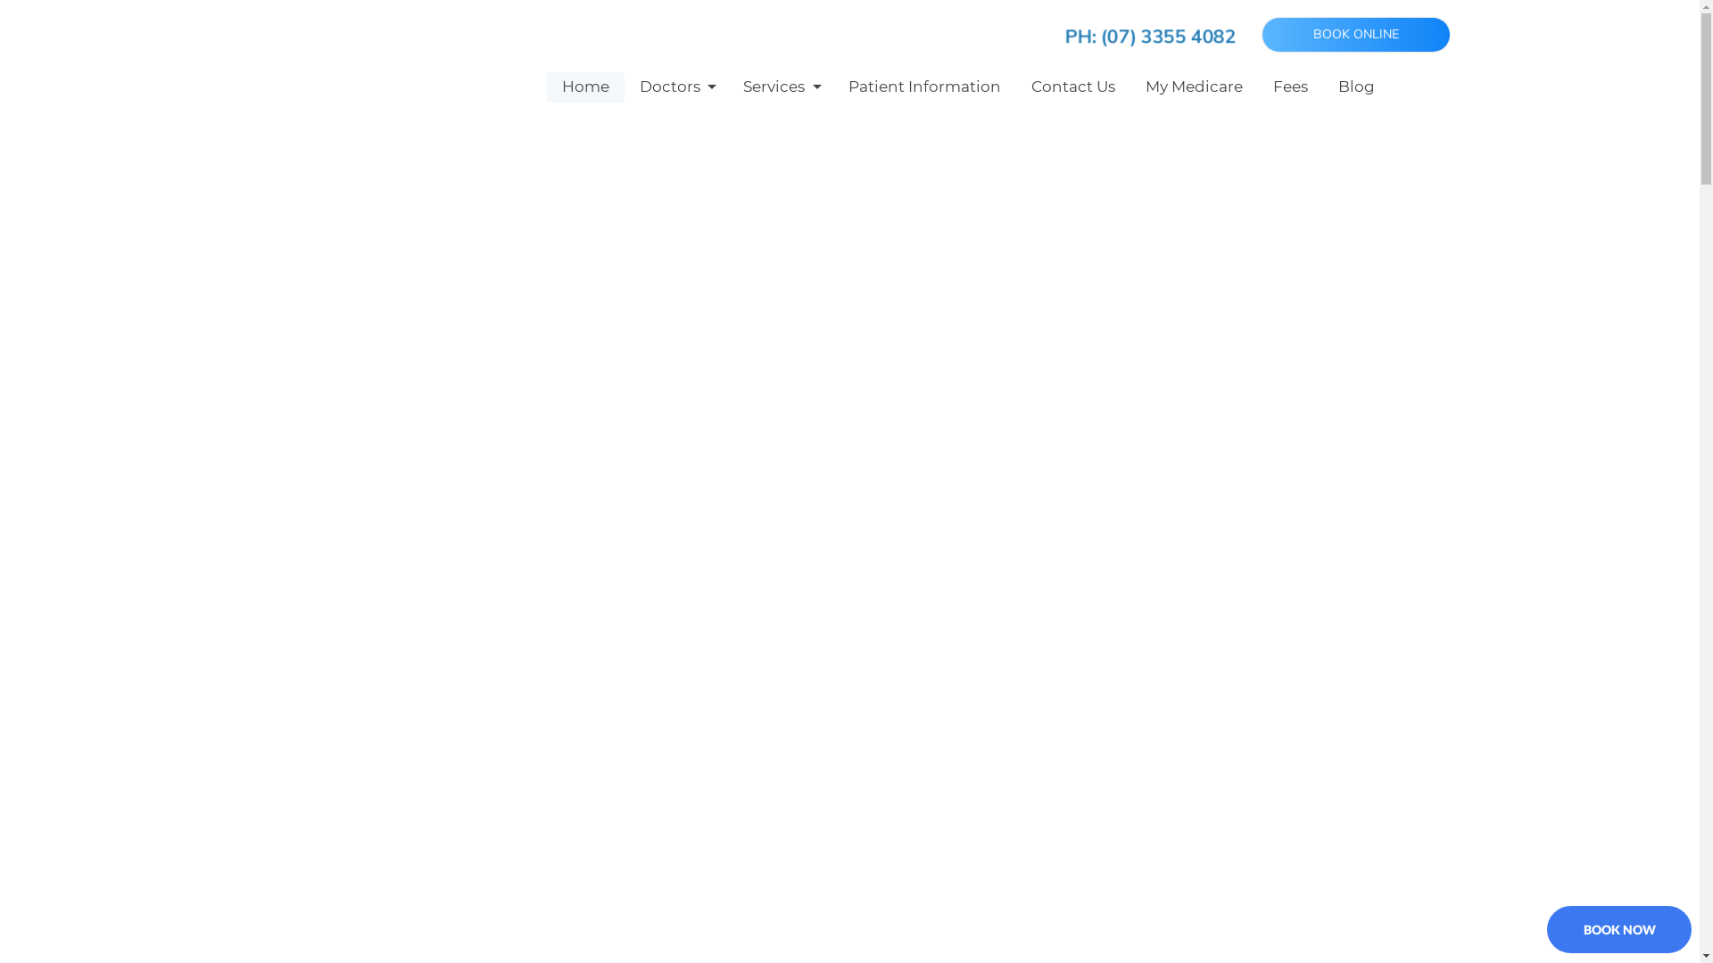 The width and height of the screenshot is (1713, 963). Describe the element at coordinates (1356, 87) in the screenshot. I see `Blog` at that location.